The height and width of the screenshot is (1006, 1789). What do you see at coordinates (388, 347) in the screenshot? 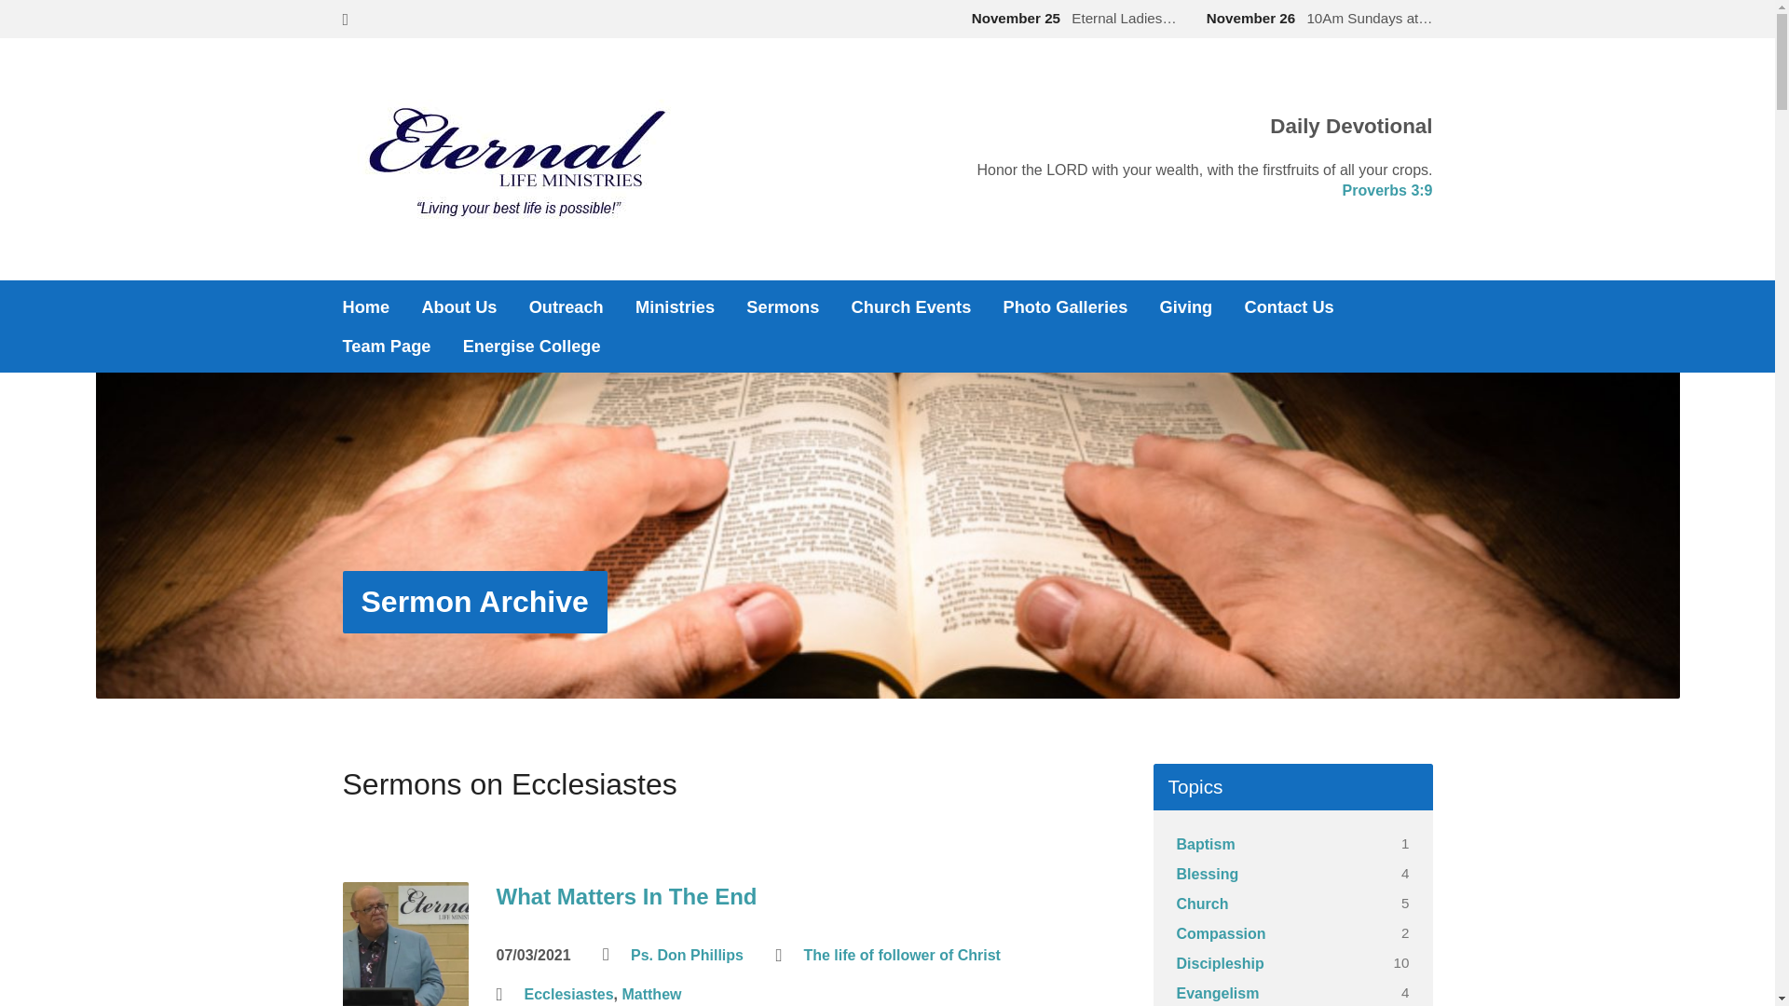
I see `Team Page` at bounding box center [388, 347].